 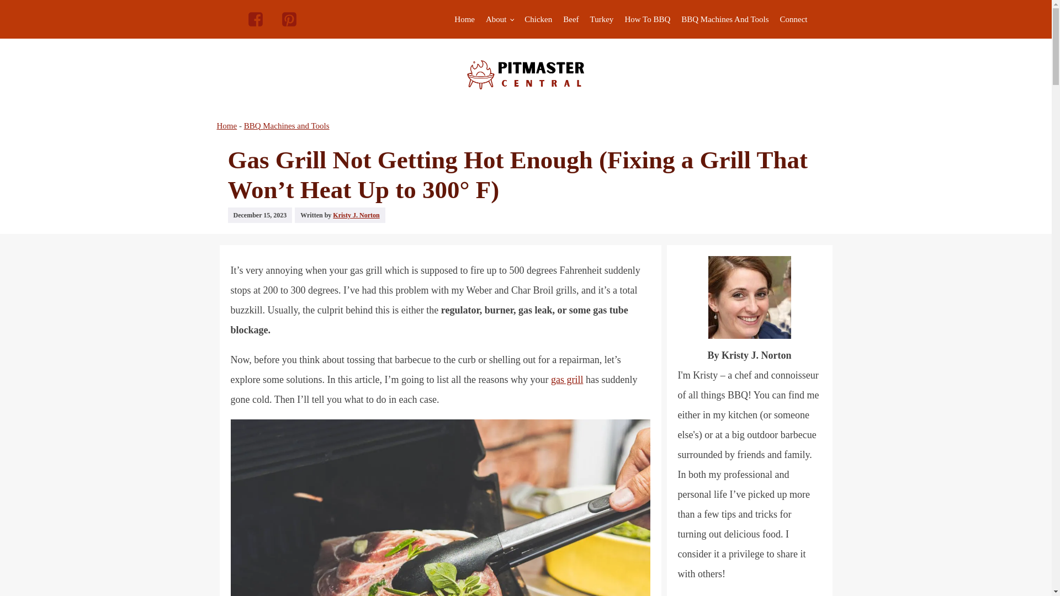 What do you see at coordinates (499, 19) in the screenshot?
I see `About` at bounding box center [499, 19].